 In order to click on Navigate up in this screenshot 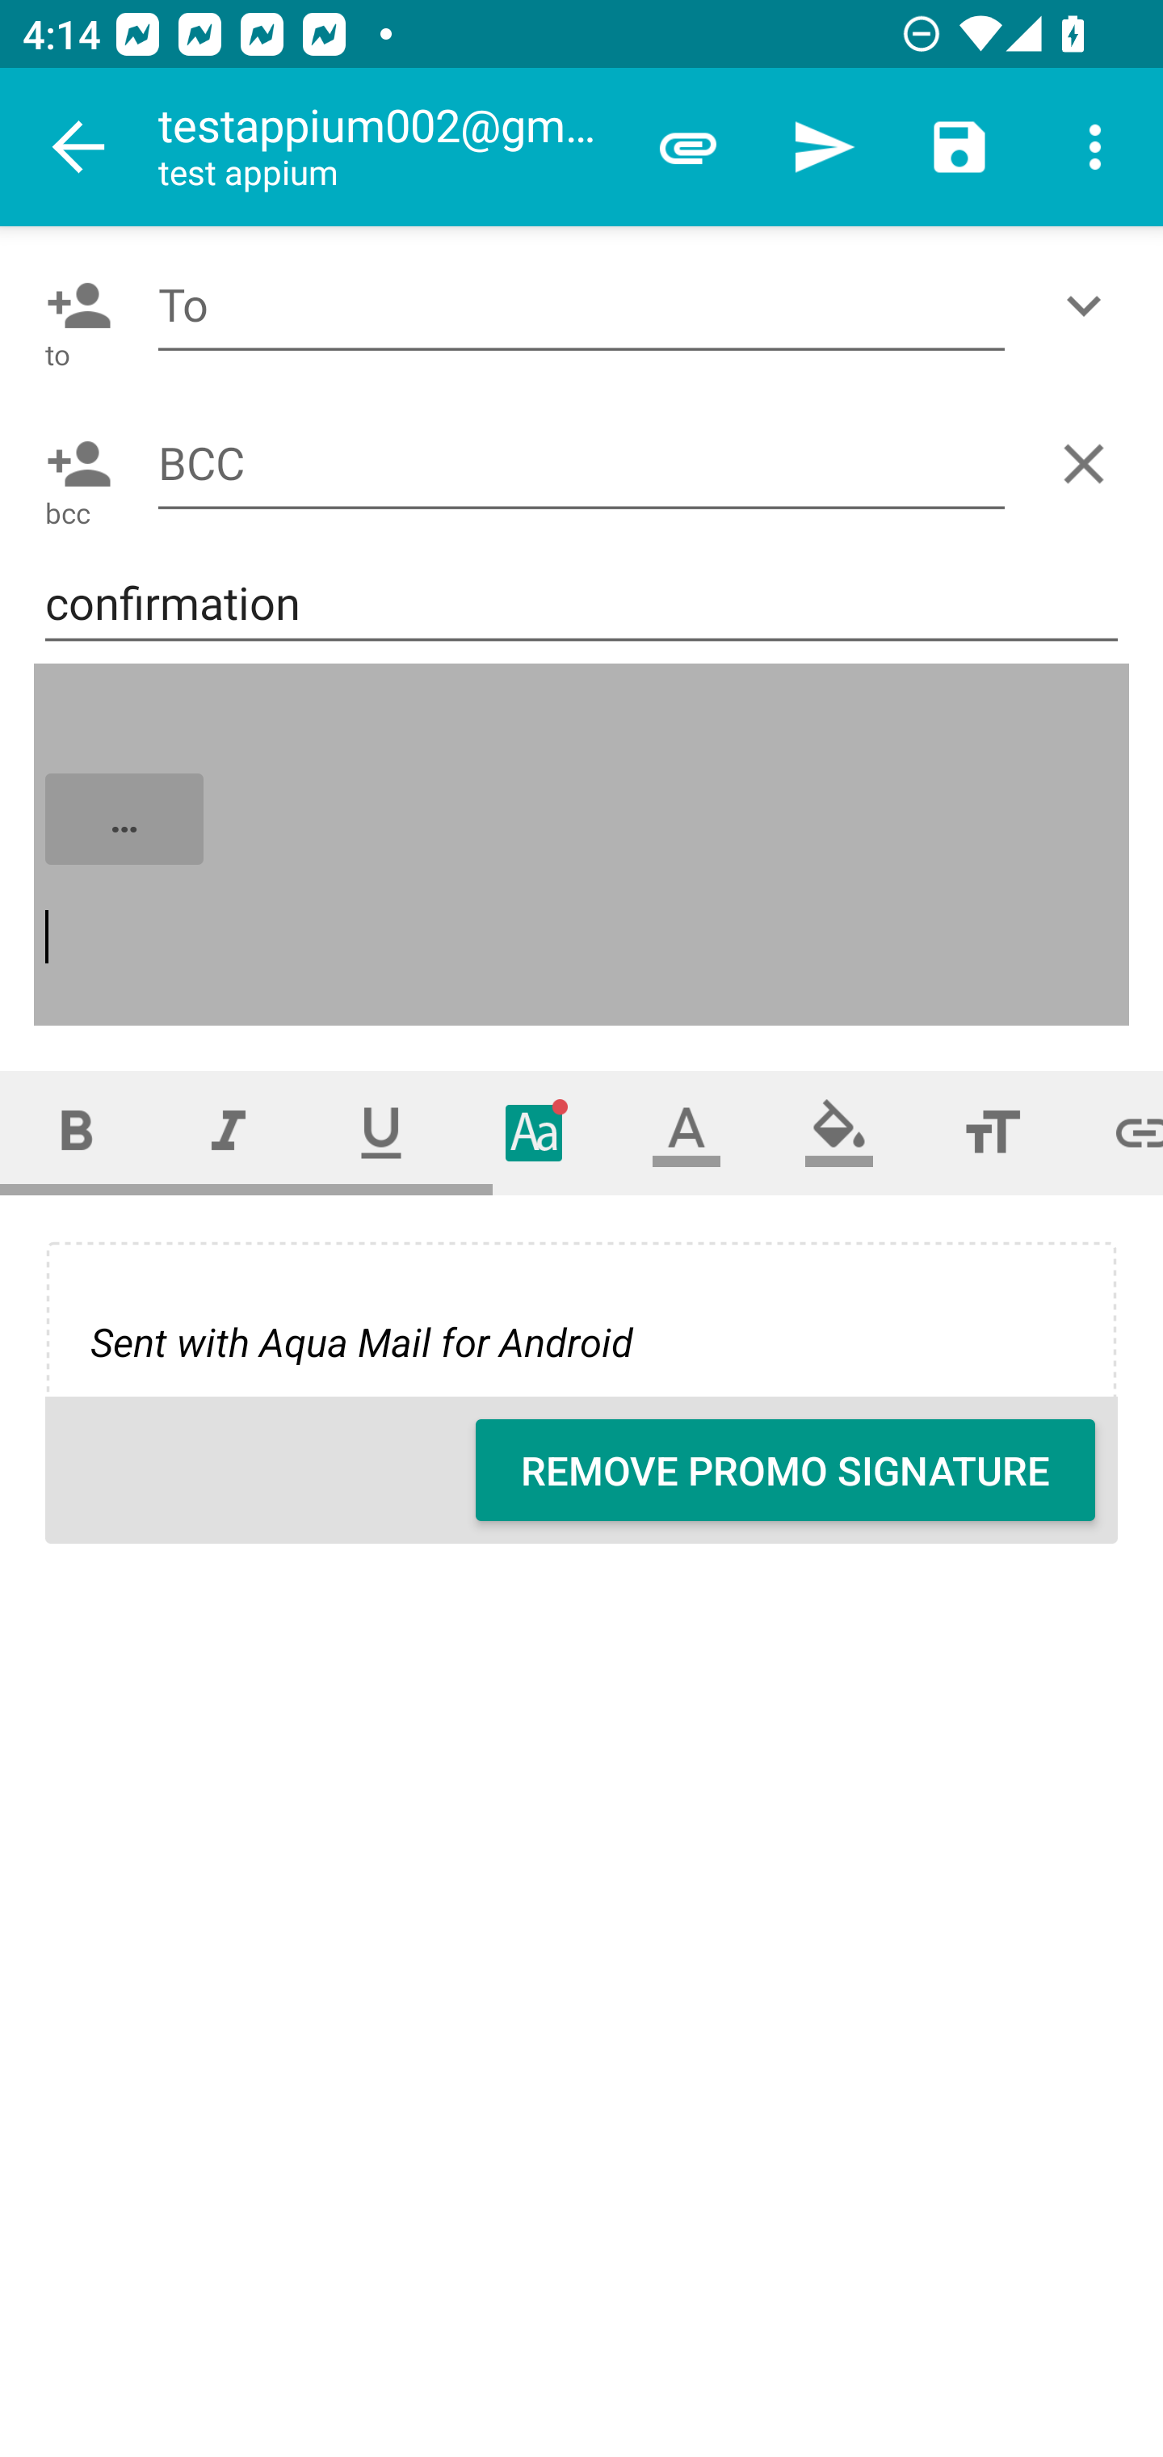, I will do `click(79, 147)`.